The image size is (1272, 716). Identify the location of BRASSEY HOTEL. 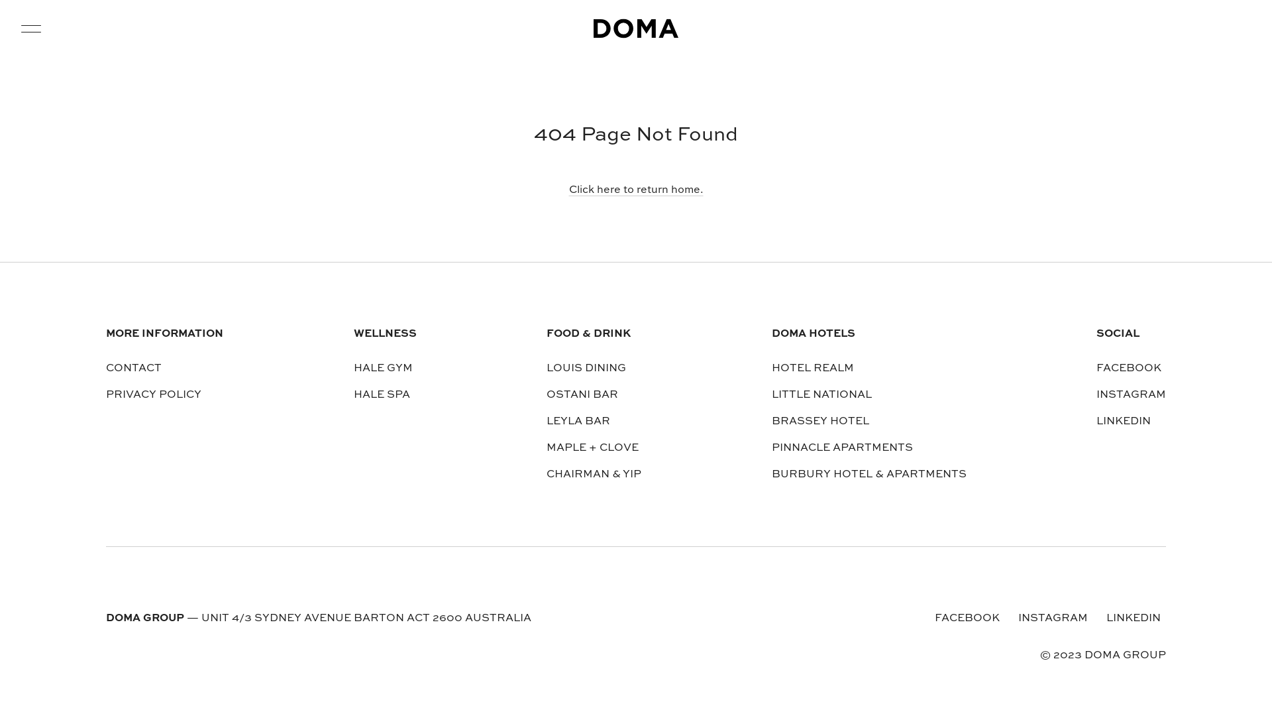
(820, 422).